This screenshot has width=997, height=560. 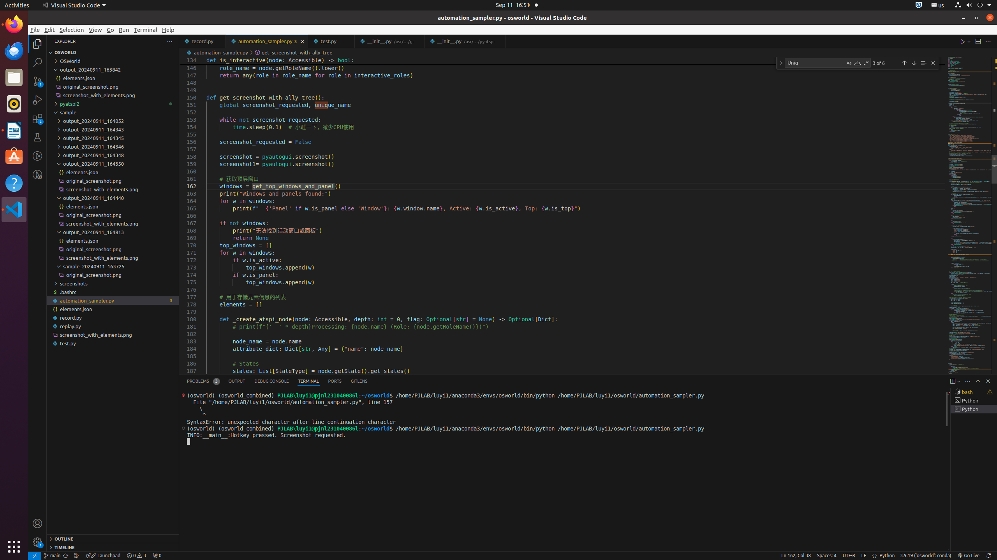 I want to click on automation_sampler.py, so click(x=113, y=300).